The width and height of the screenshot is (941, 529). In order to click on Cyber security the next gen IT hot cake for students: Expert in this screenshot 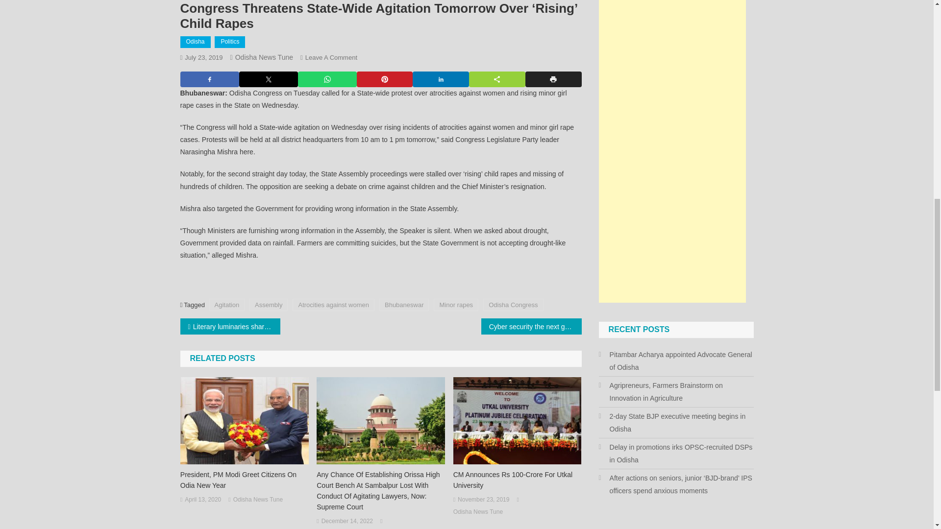, I will do `click(531, 326)`.